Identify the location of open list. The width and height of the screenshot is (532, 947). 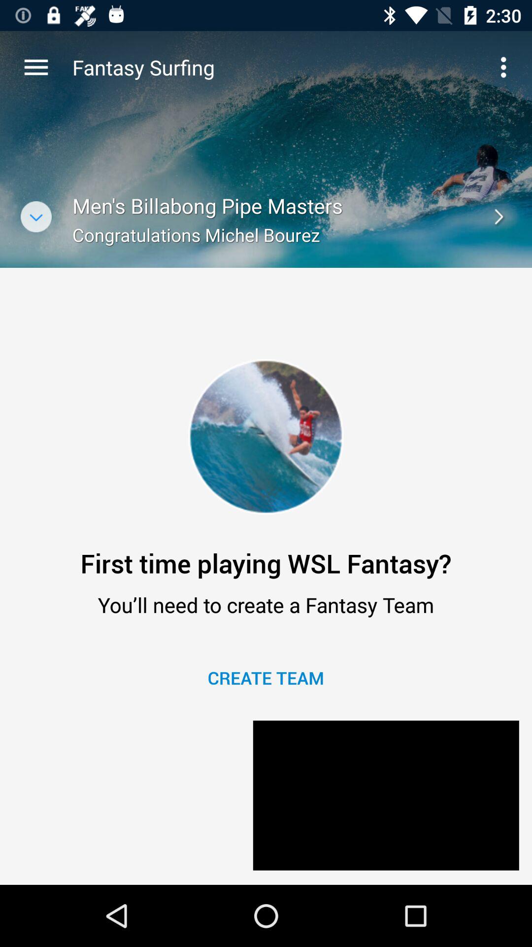
(36, 217).